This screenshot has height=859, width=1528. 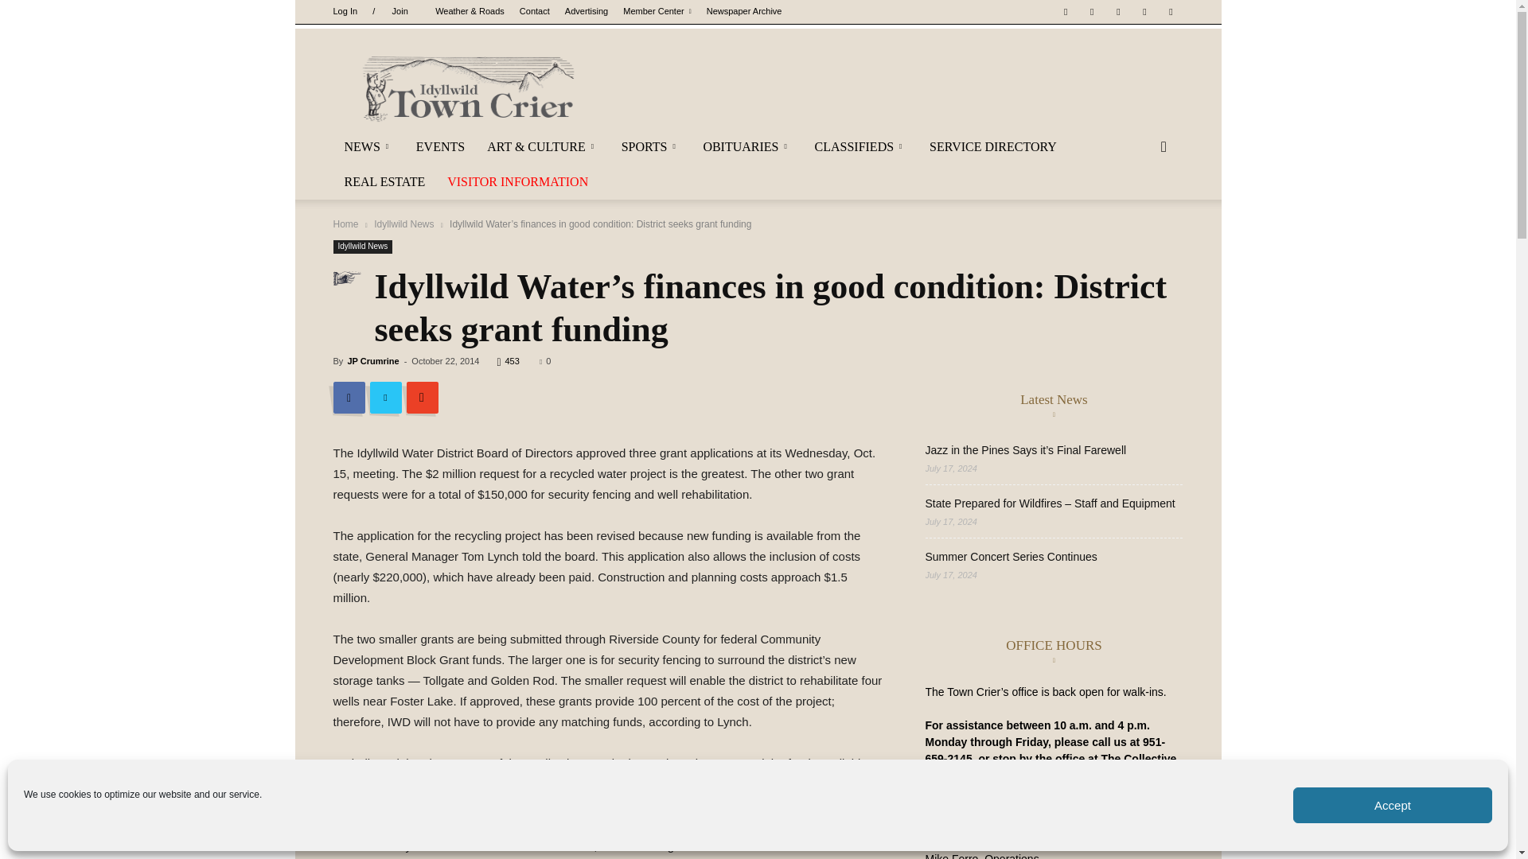 What do you see at coordinates (1170, 11) in the screenshot?
I see `Youtube` at bounding box center [1170, 11].